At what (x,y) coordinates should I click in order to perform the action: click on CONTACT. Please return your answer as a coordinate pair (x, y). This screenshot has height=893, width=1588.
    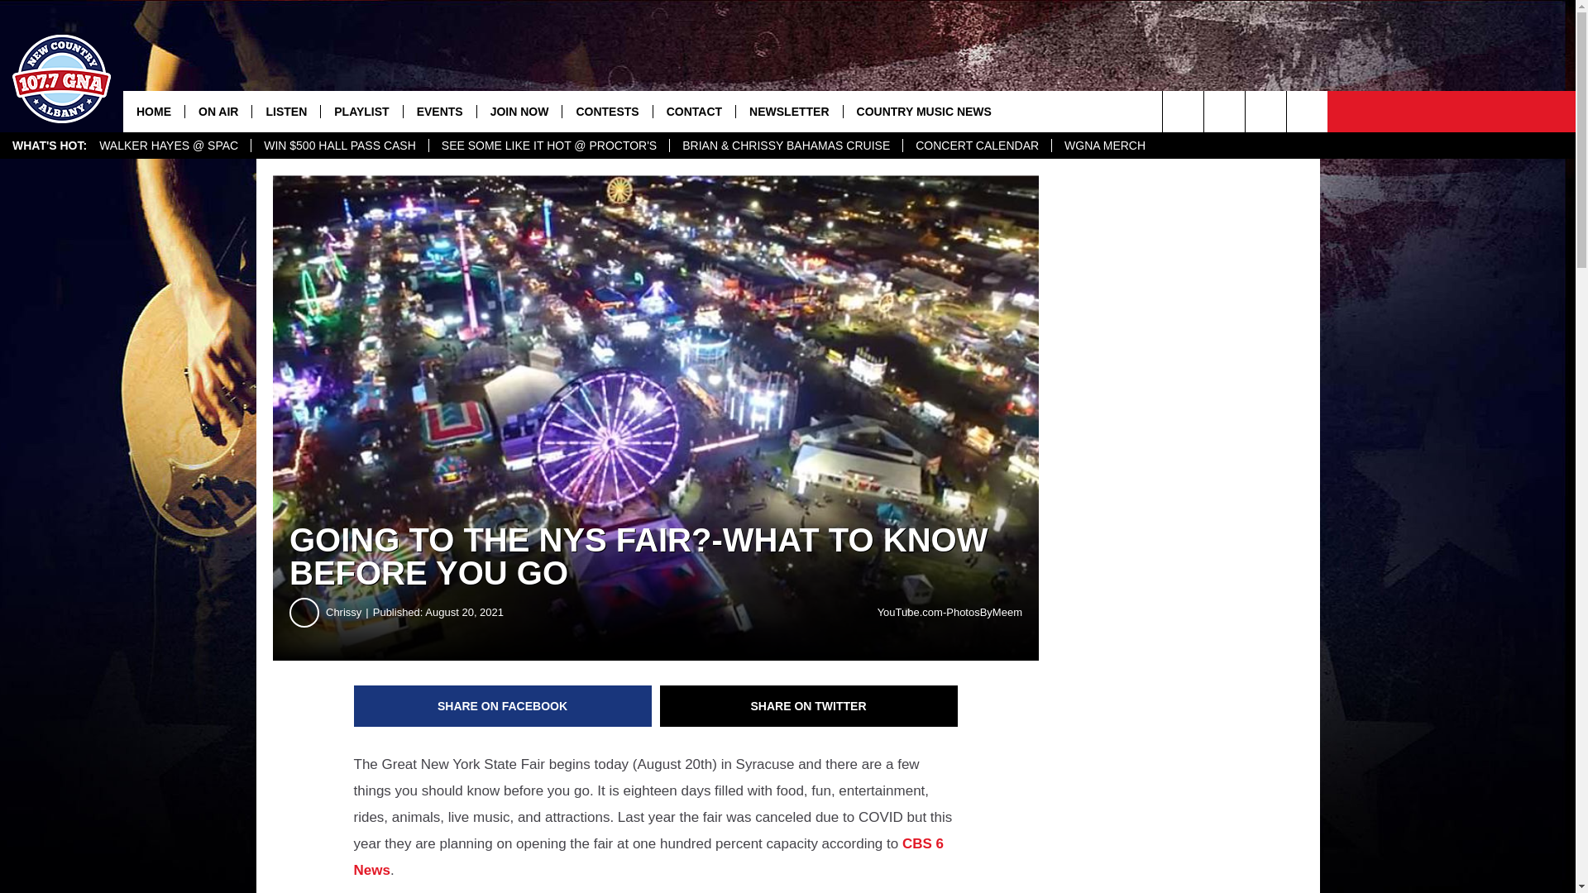
    Looking at the image, I should click on (693, 111).